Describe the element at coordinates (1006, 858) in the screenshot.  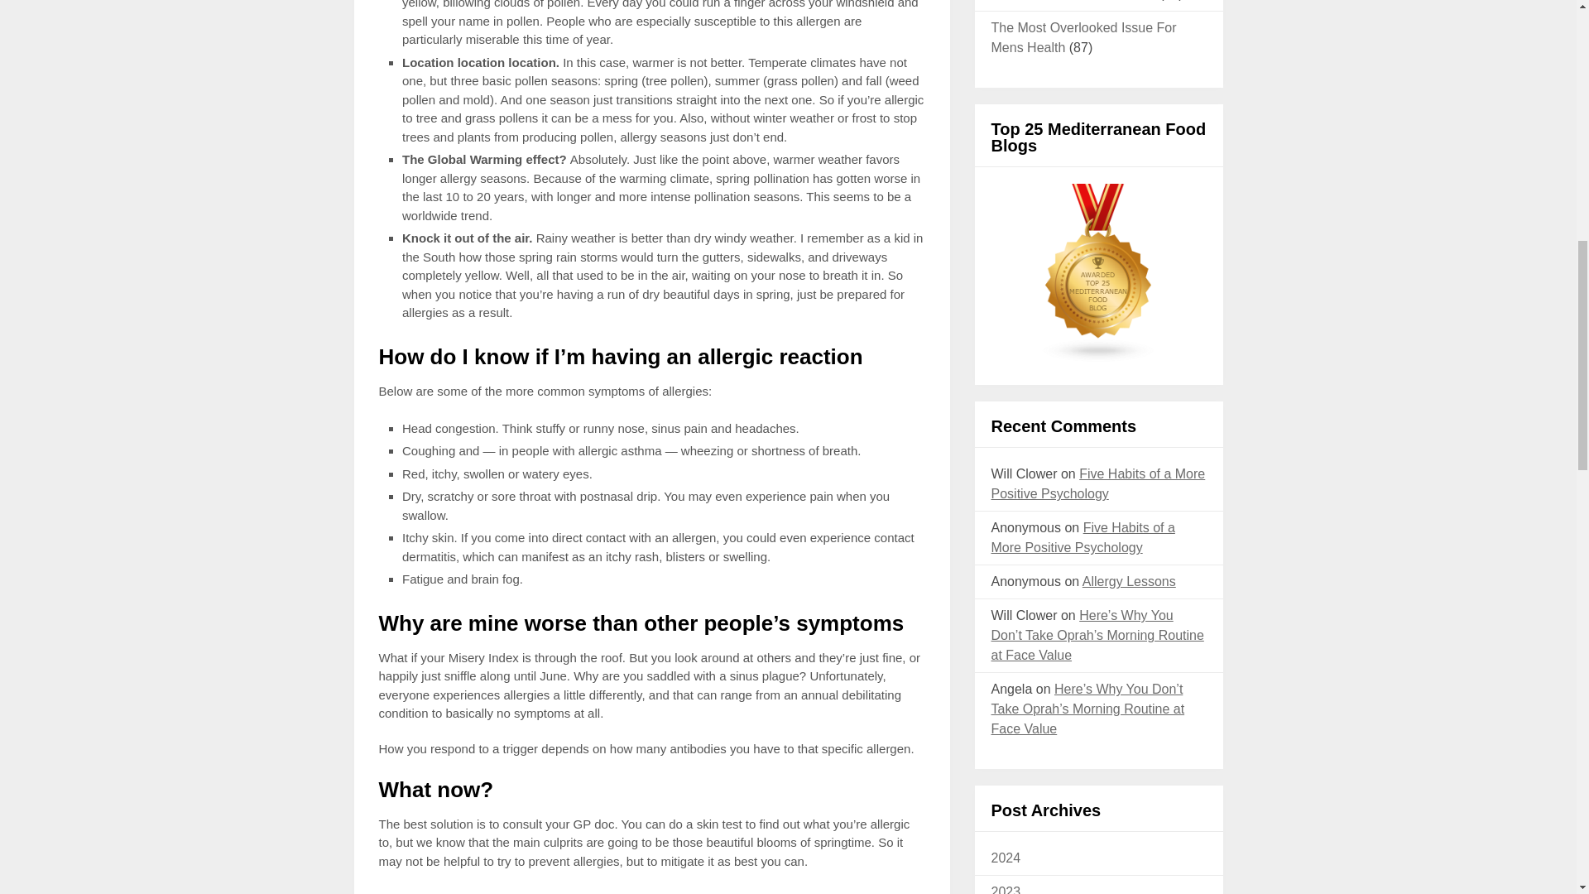
I see `2024` at that location.